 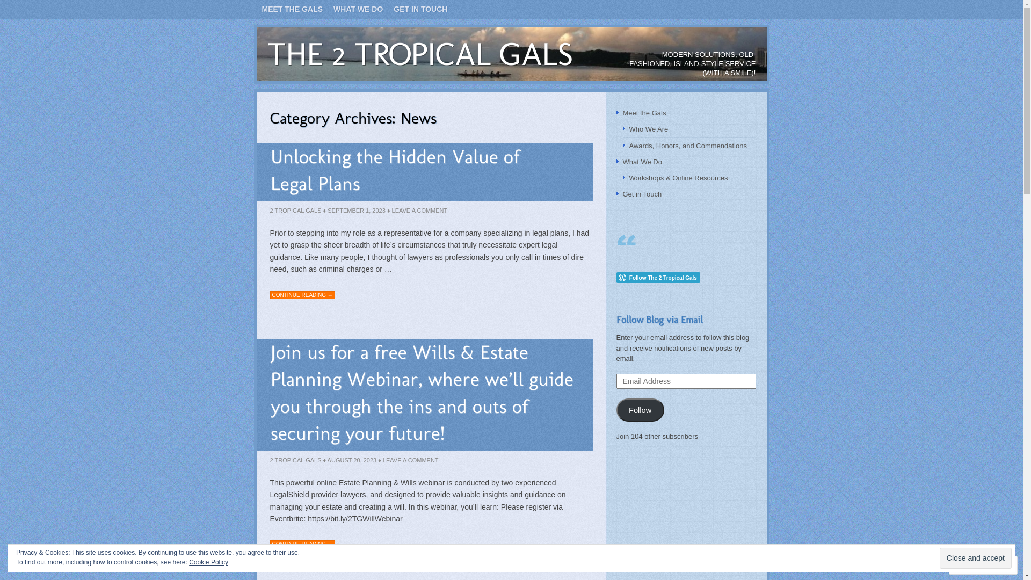 I want to click on What We Do, so click(x=642, y=162).